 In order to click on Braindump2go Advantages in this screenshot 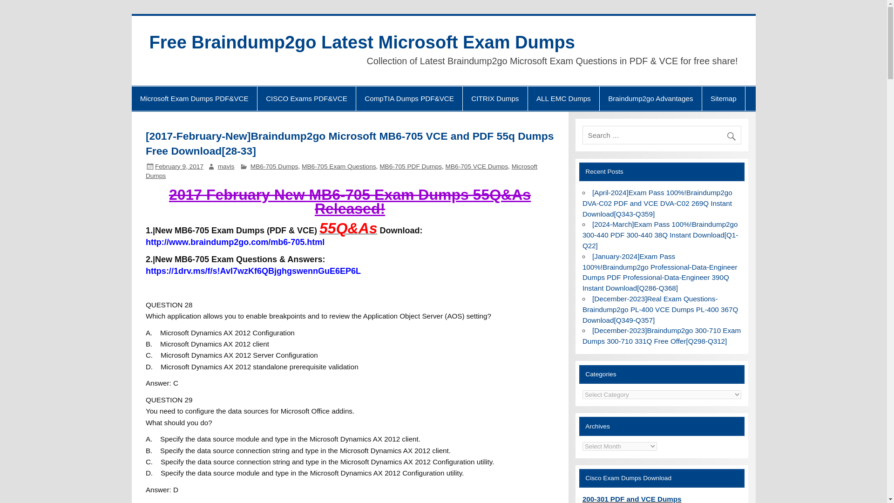, I will do `click(651, 98)`.